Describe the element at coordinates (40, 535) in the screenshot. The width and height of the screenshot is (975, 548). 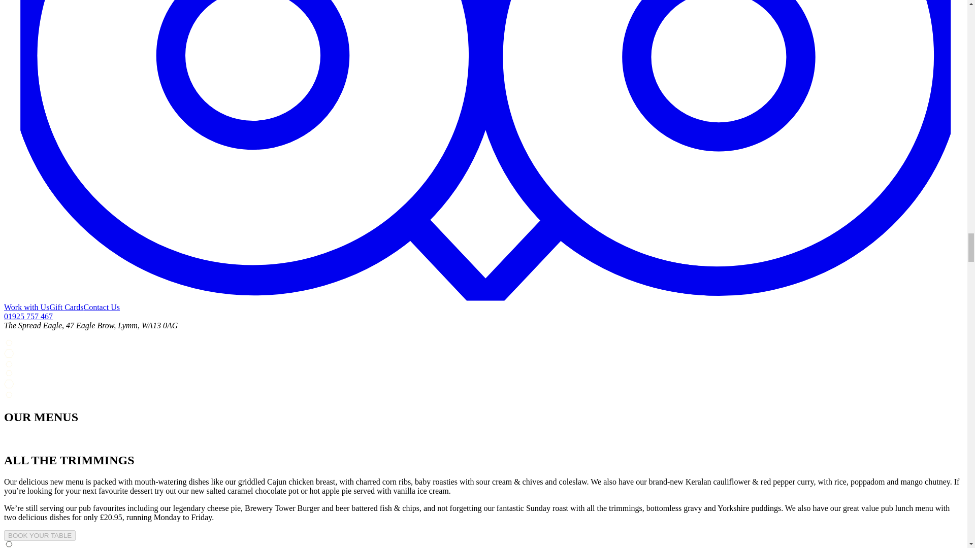
I see `BOOK YOUR TABLE` at that location.